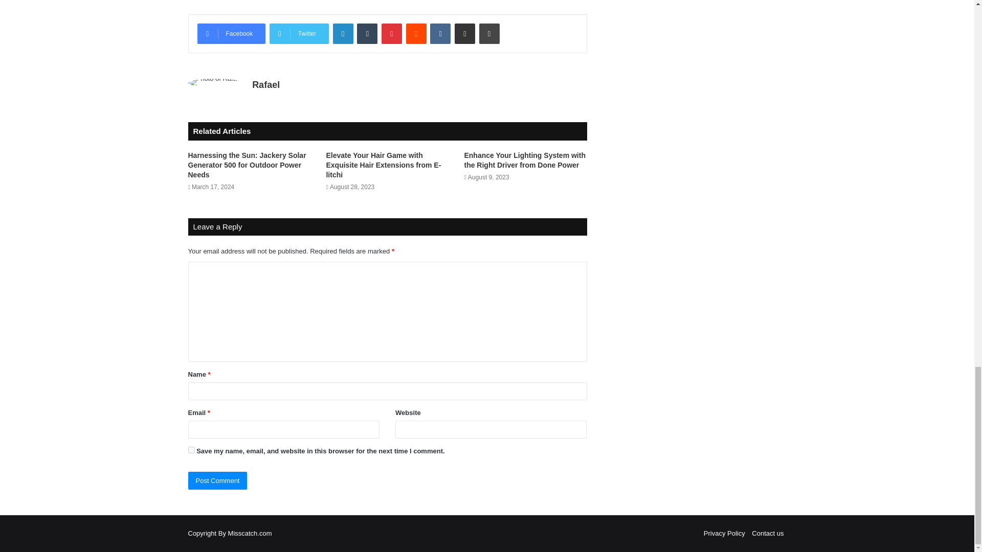  Describe the element at coordinates (231, 34) in the screenshot. I see `Facebook` at that location.